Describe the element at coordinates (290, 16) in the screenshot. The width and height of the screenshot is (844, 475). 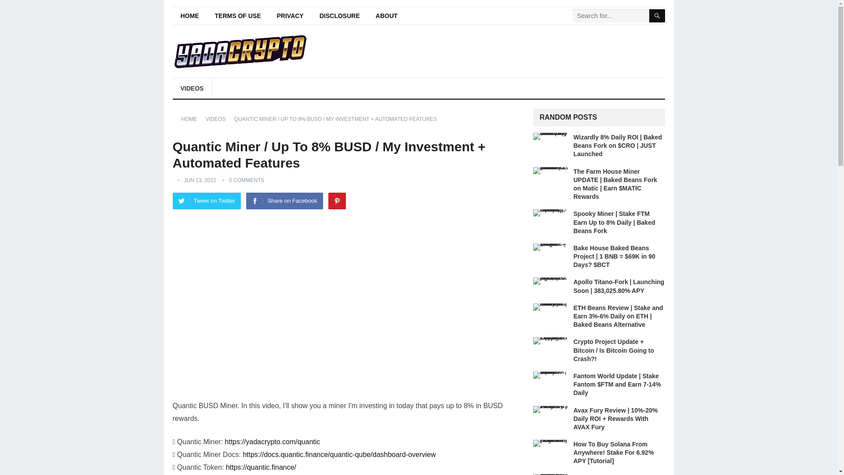
I see `PRIVACY` at that location.